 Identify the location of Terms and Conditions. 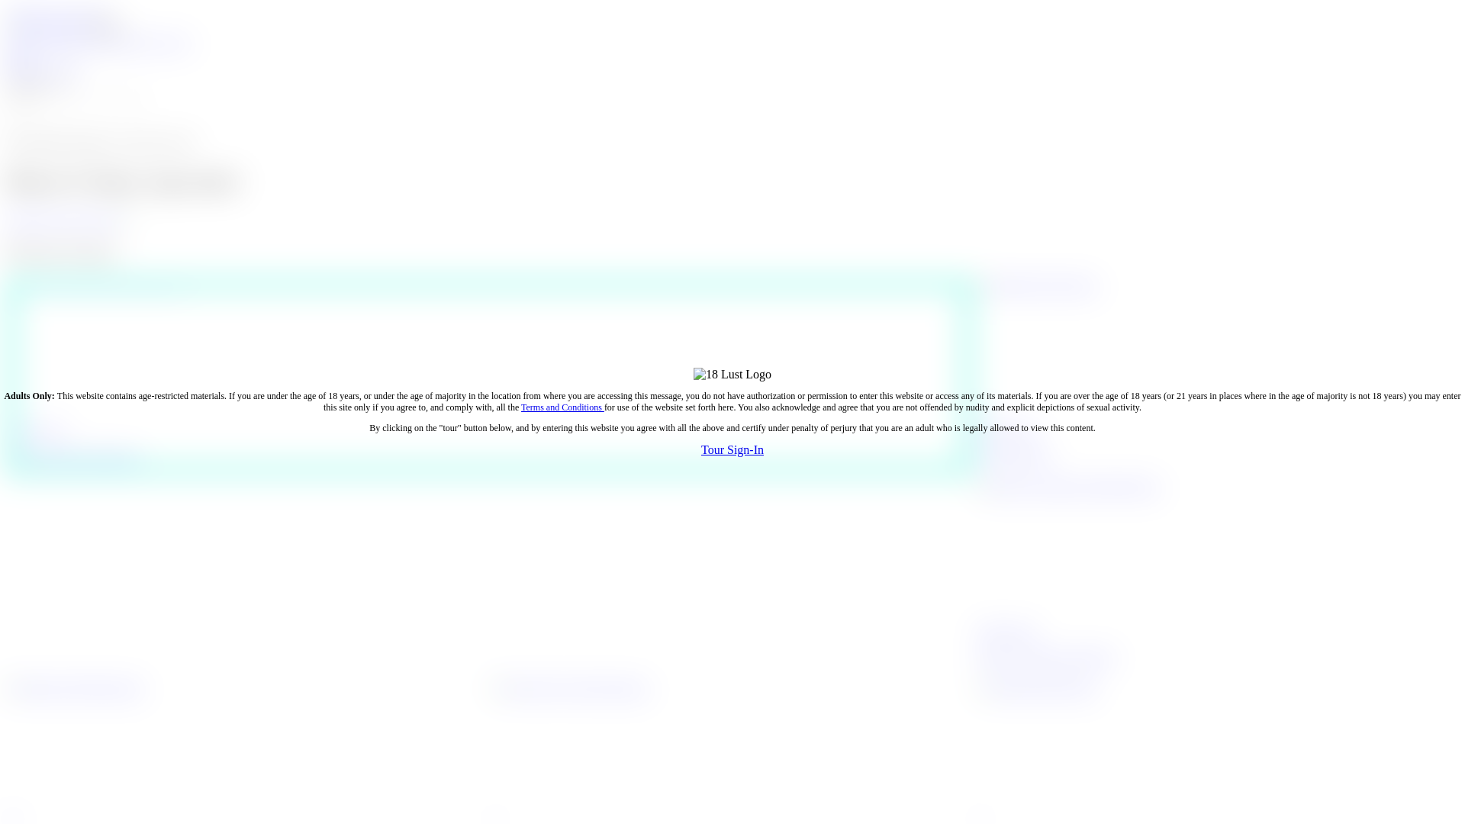
(563, 407).